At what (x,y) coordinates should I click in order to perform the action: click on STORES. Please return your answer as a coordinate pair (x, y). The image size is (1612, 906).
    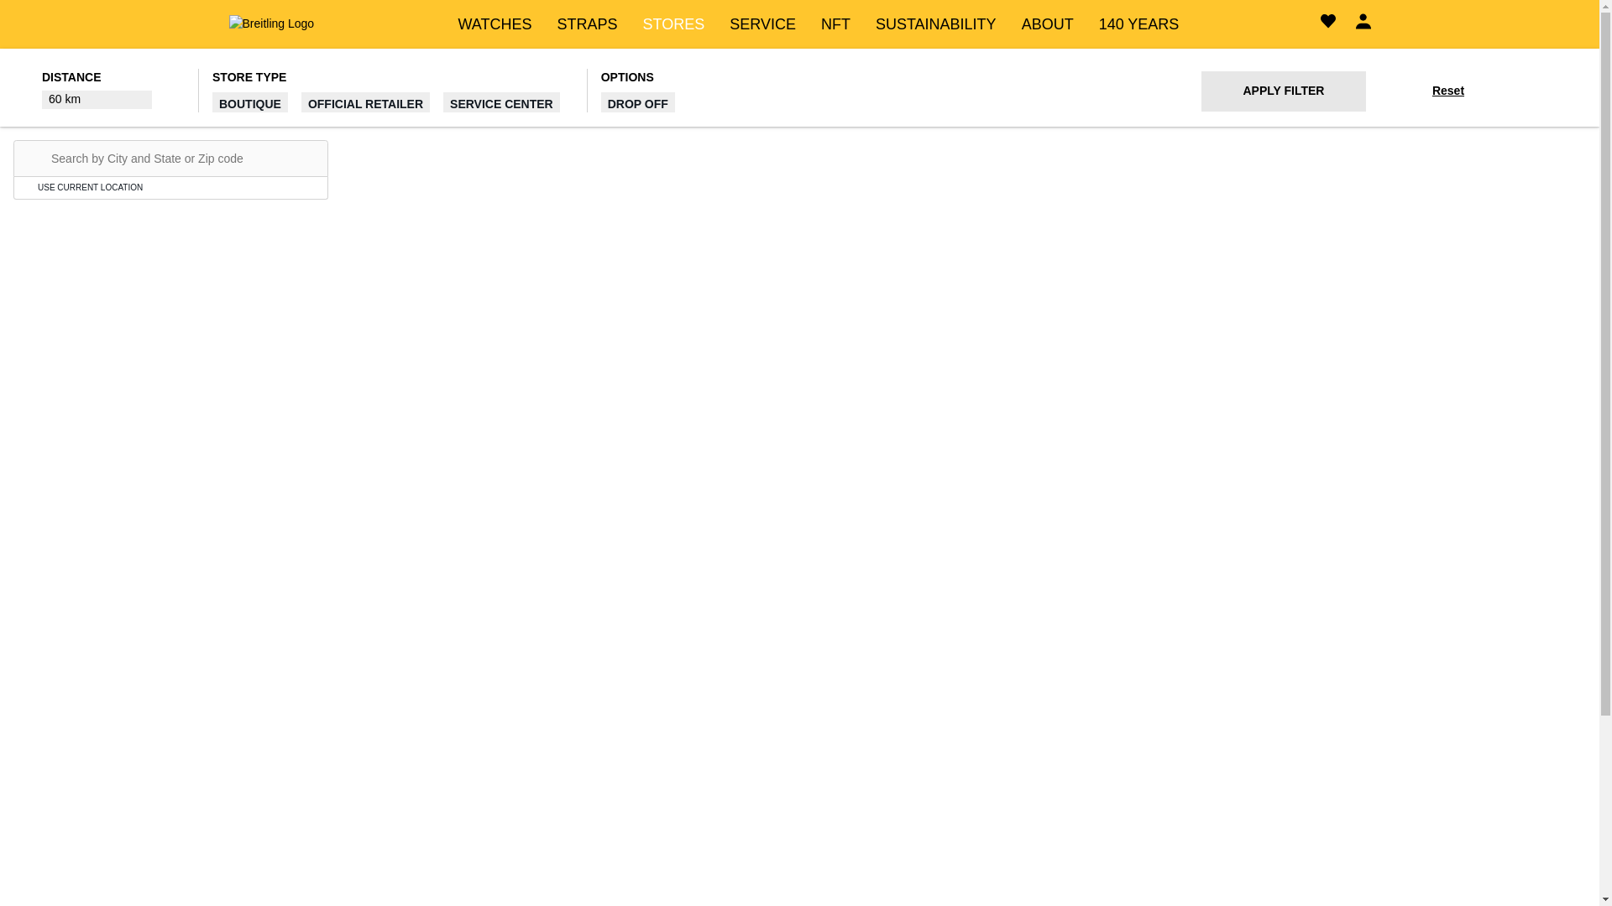
    Looking at the image, I should click on (674, 23).